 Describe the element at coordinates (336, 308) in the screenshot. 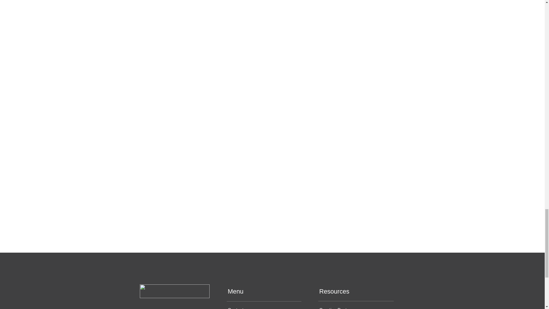

I see `Creative Pastors` at that location.